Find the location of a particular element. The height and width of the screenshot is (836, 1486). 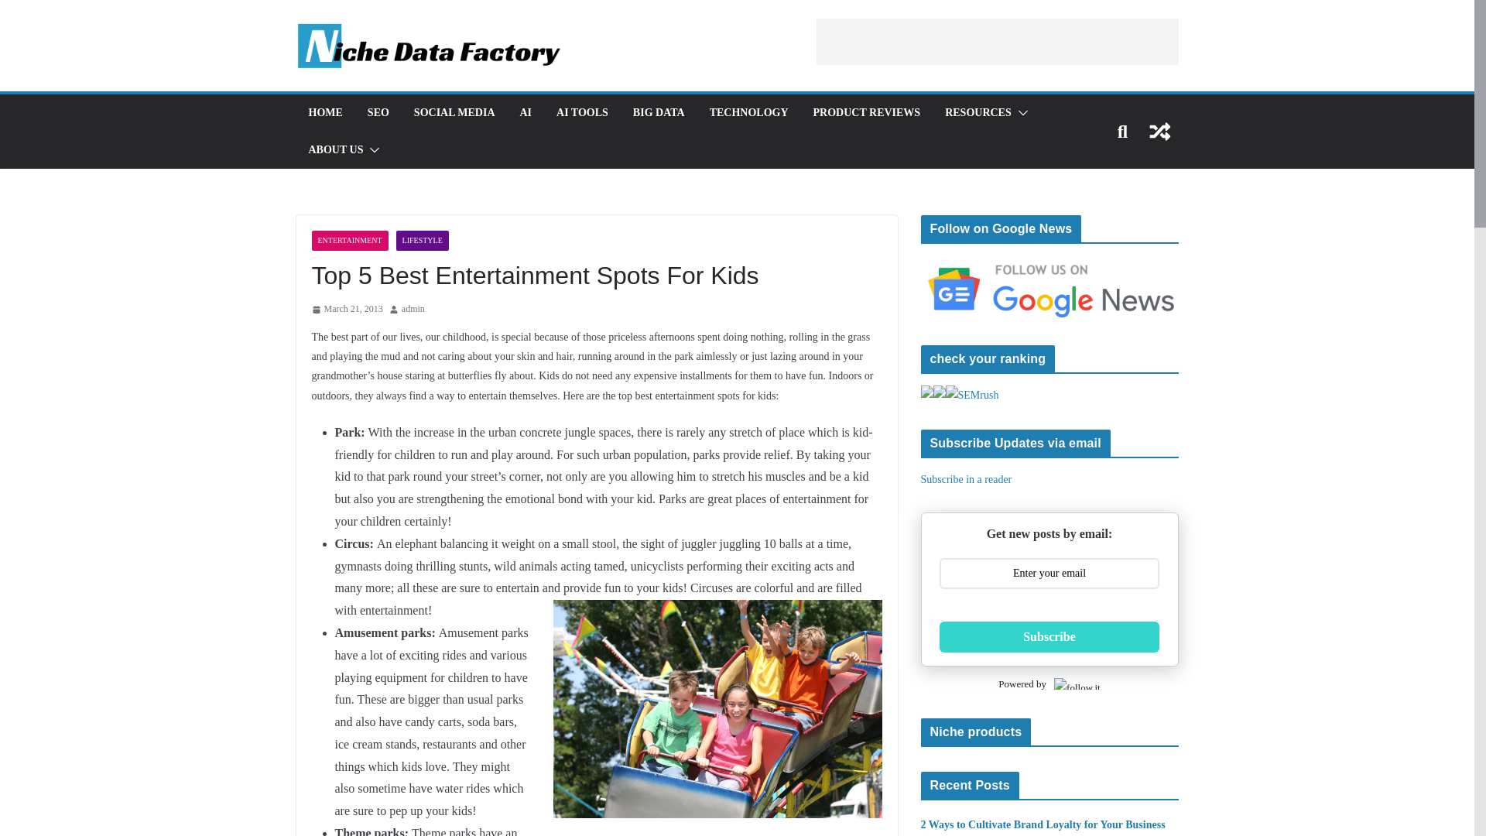

March 21, 2013 is located at coordinates (346, 310).